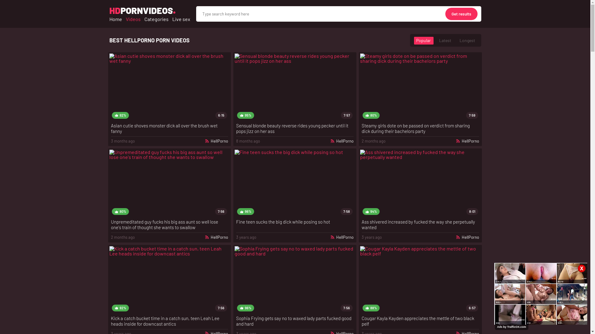  What do you see at coordinates (420, 87) in the screenshot?
I see `7:59
80%` at bounding box center [420, 87].